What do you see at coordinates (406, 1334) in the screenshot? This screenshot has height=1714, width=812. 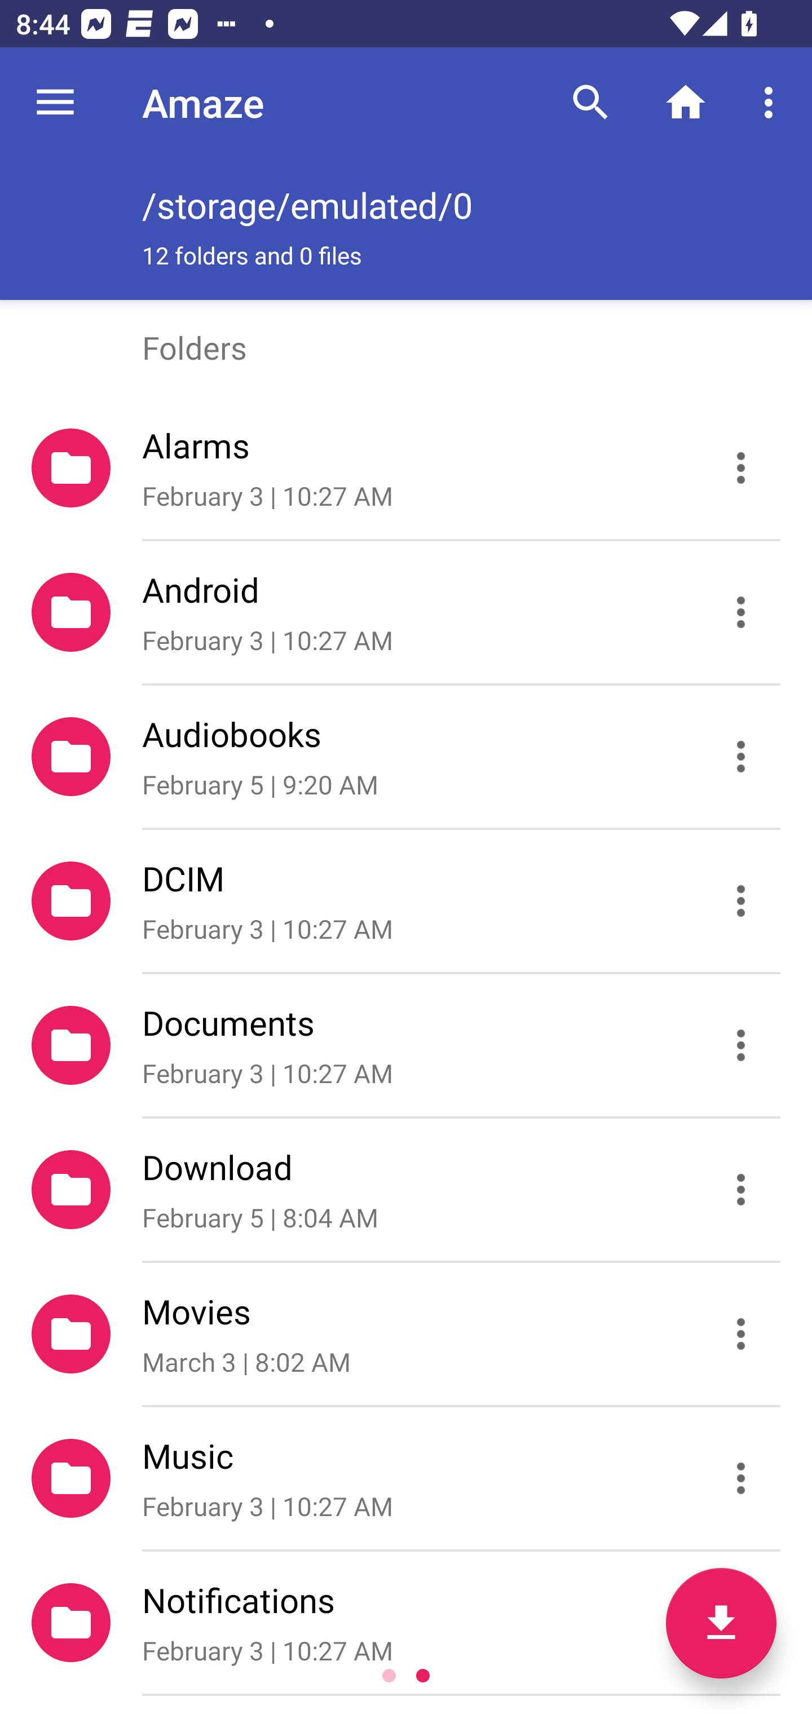 I see `Movies March 3 | 8:02 AM` at bounding box center [406, 1334].